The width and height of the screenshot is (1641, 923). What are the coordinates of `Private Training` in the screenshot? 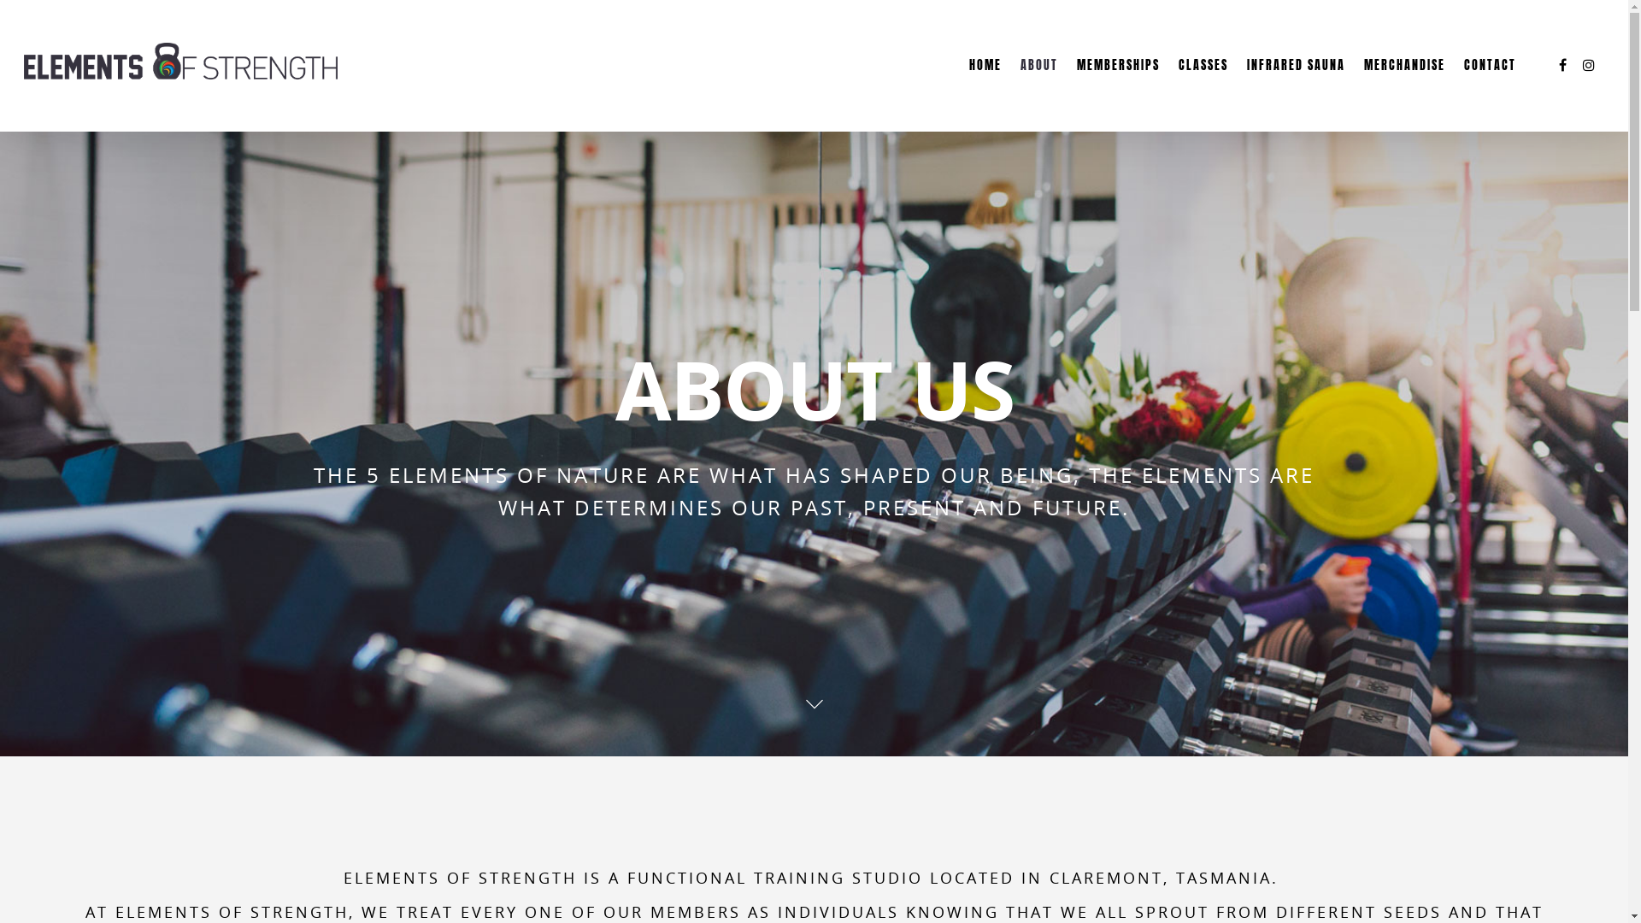 It's located at (779, 706).